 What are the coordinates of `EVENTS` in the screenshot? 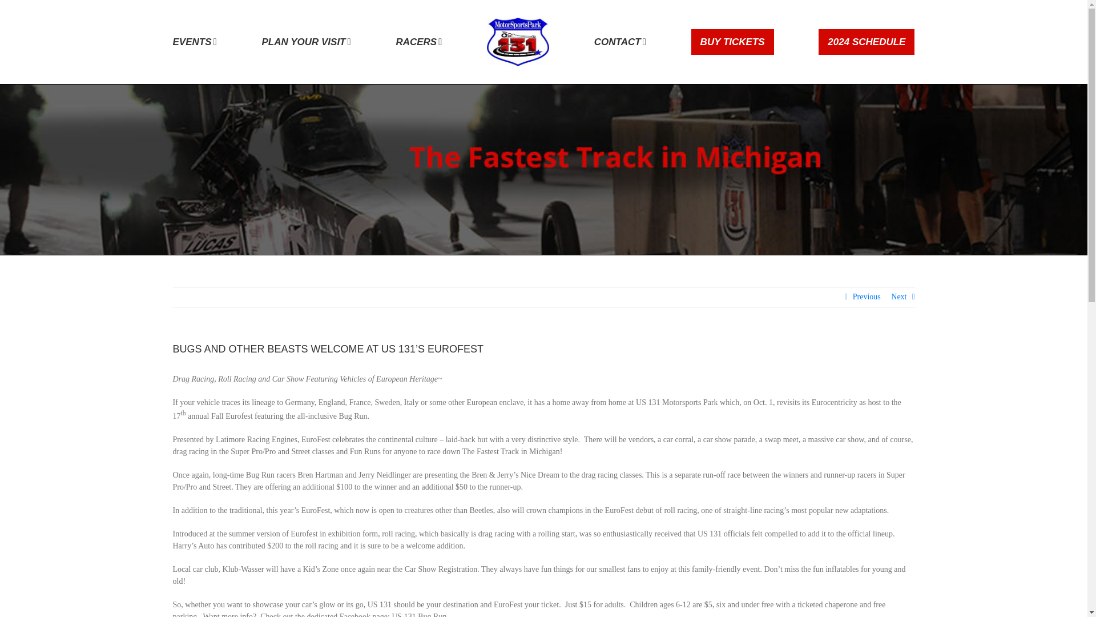 It's located at (194, 41).